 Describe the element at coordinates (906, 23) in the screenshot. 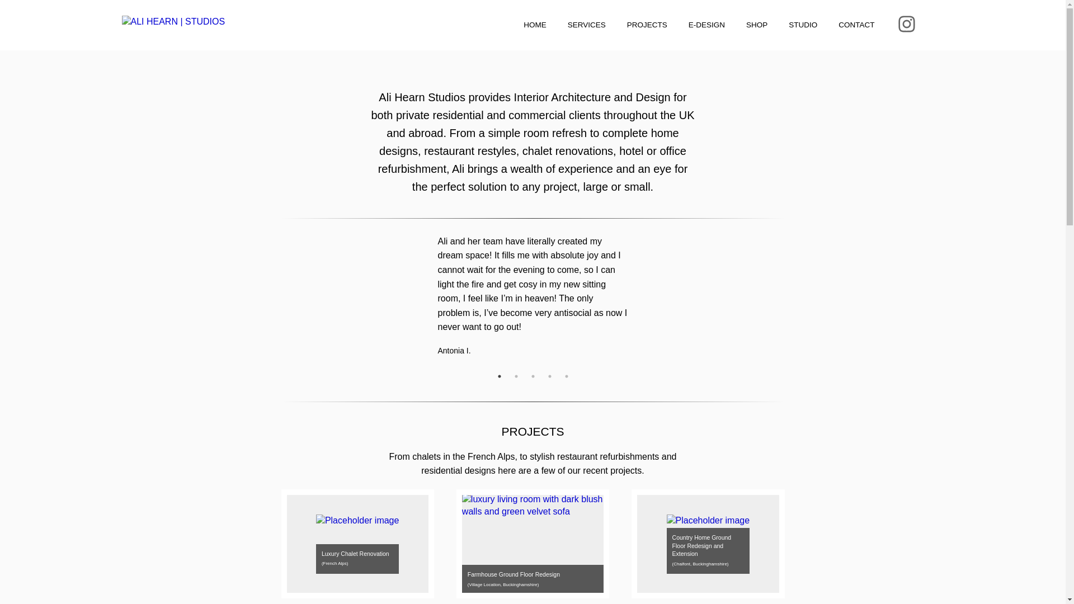

I see `Instagram` at that location.